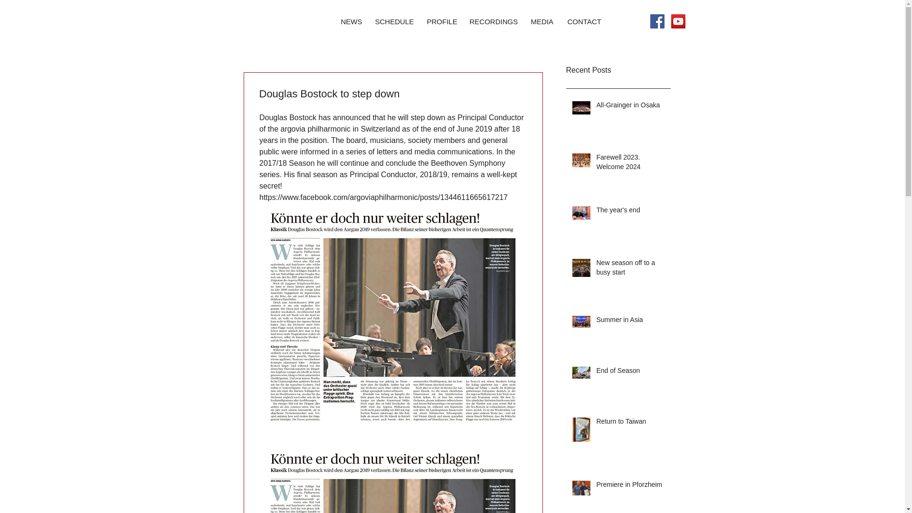 The width and height of the screenshot is (912, 513). I want to click on New season off to a busy start, so click(630, 269).